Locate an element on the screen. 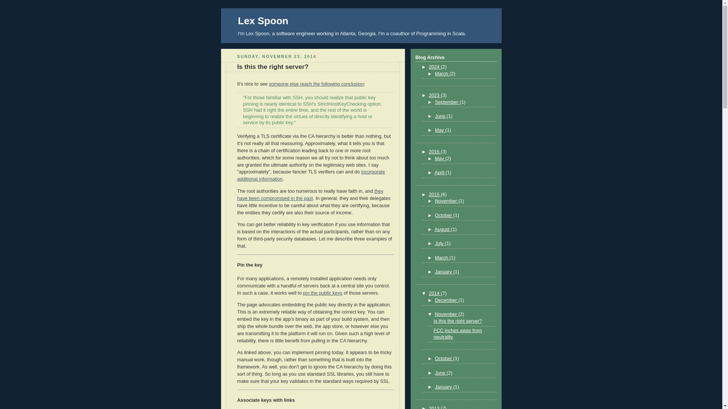  September is located at coordinates (447, 102).